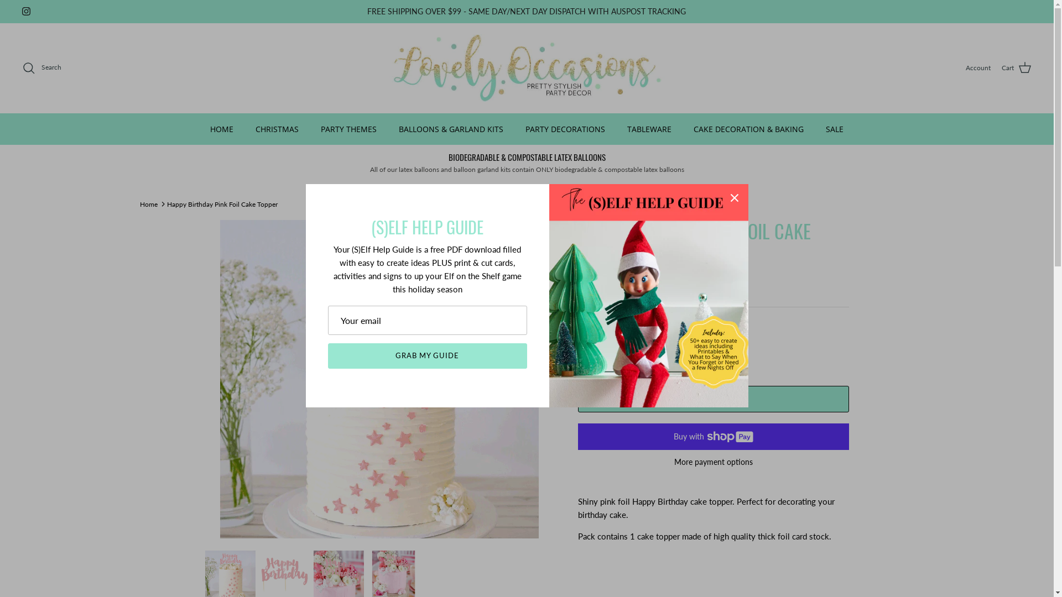 The image size is (1062, 597). What do you see at coordinates (565, 129) in the screenshot?
I see `PARTY DECORATIONS` at bounding box center [565, 129].